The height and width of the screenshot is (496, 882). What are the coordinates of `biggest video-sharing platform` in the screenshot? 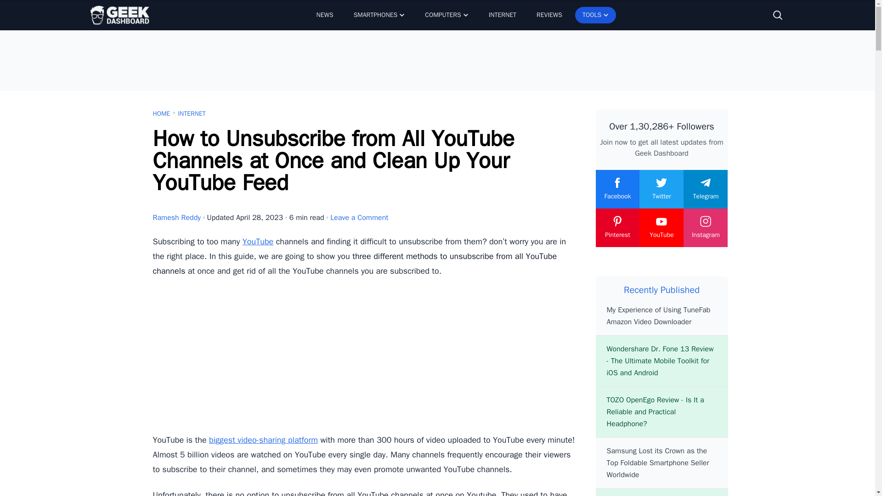 It's located at (263, 440).